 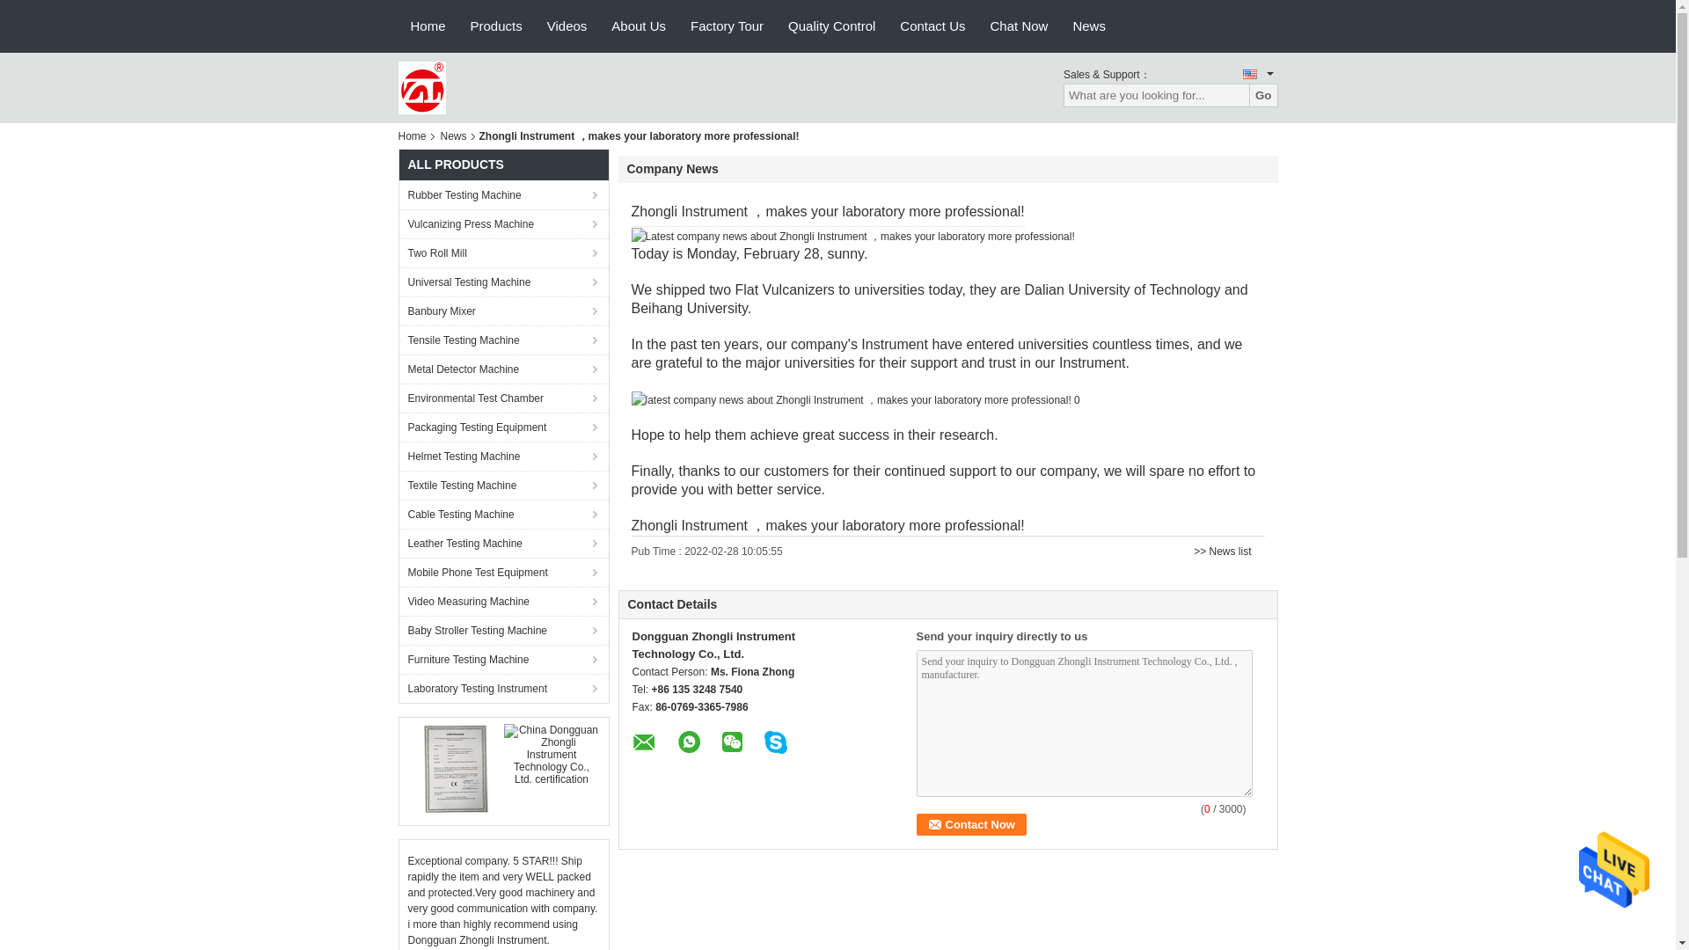 I want to click on Banbury Mixer, so click(x=503, y=311).